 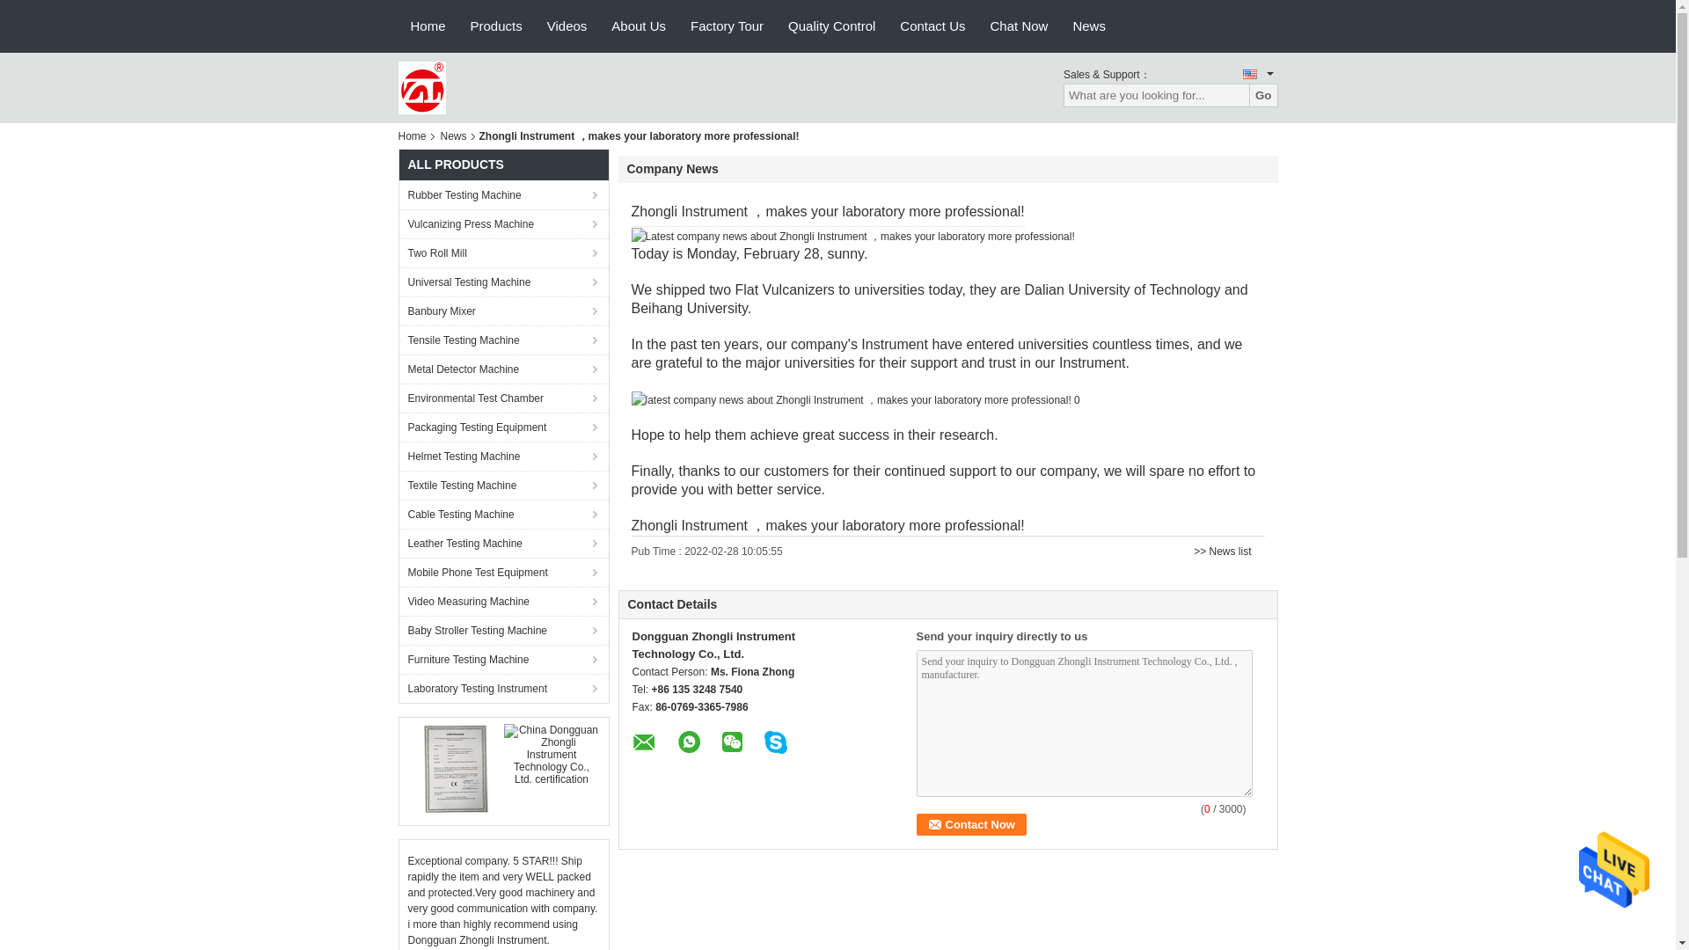 I want to click on Banbury Mixer, so click(x=503, y=311).